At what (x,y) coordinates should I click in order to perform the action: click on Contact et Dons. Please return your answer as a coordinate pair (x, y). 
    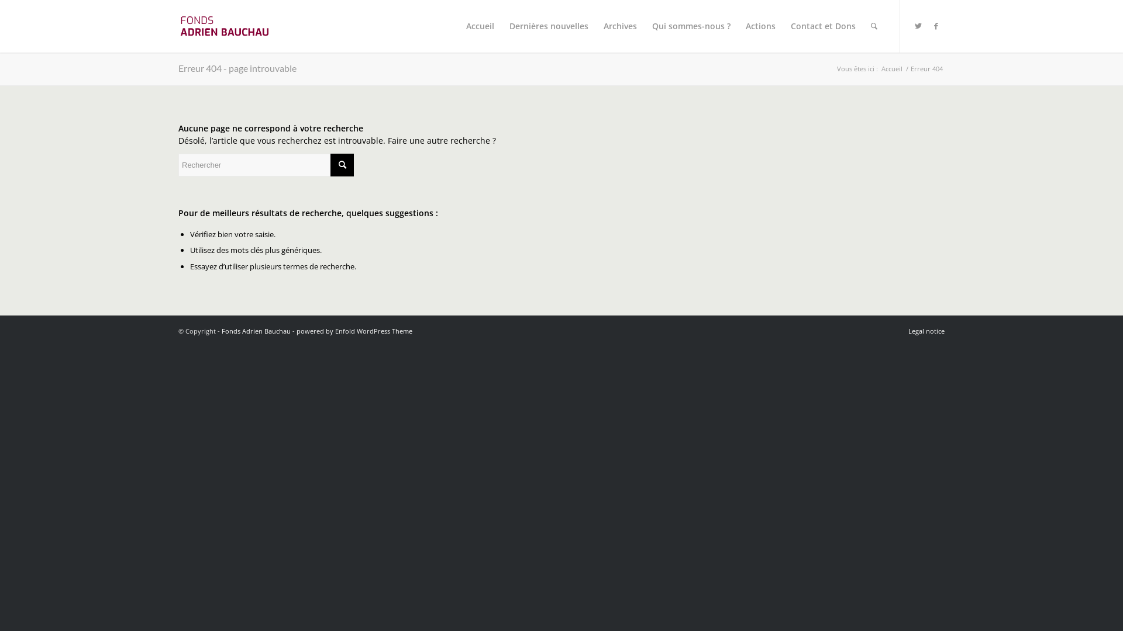
    Looking at the image, I should click on (824, 26).